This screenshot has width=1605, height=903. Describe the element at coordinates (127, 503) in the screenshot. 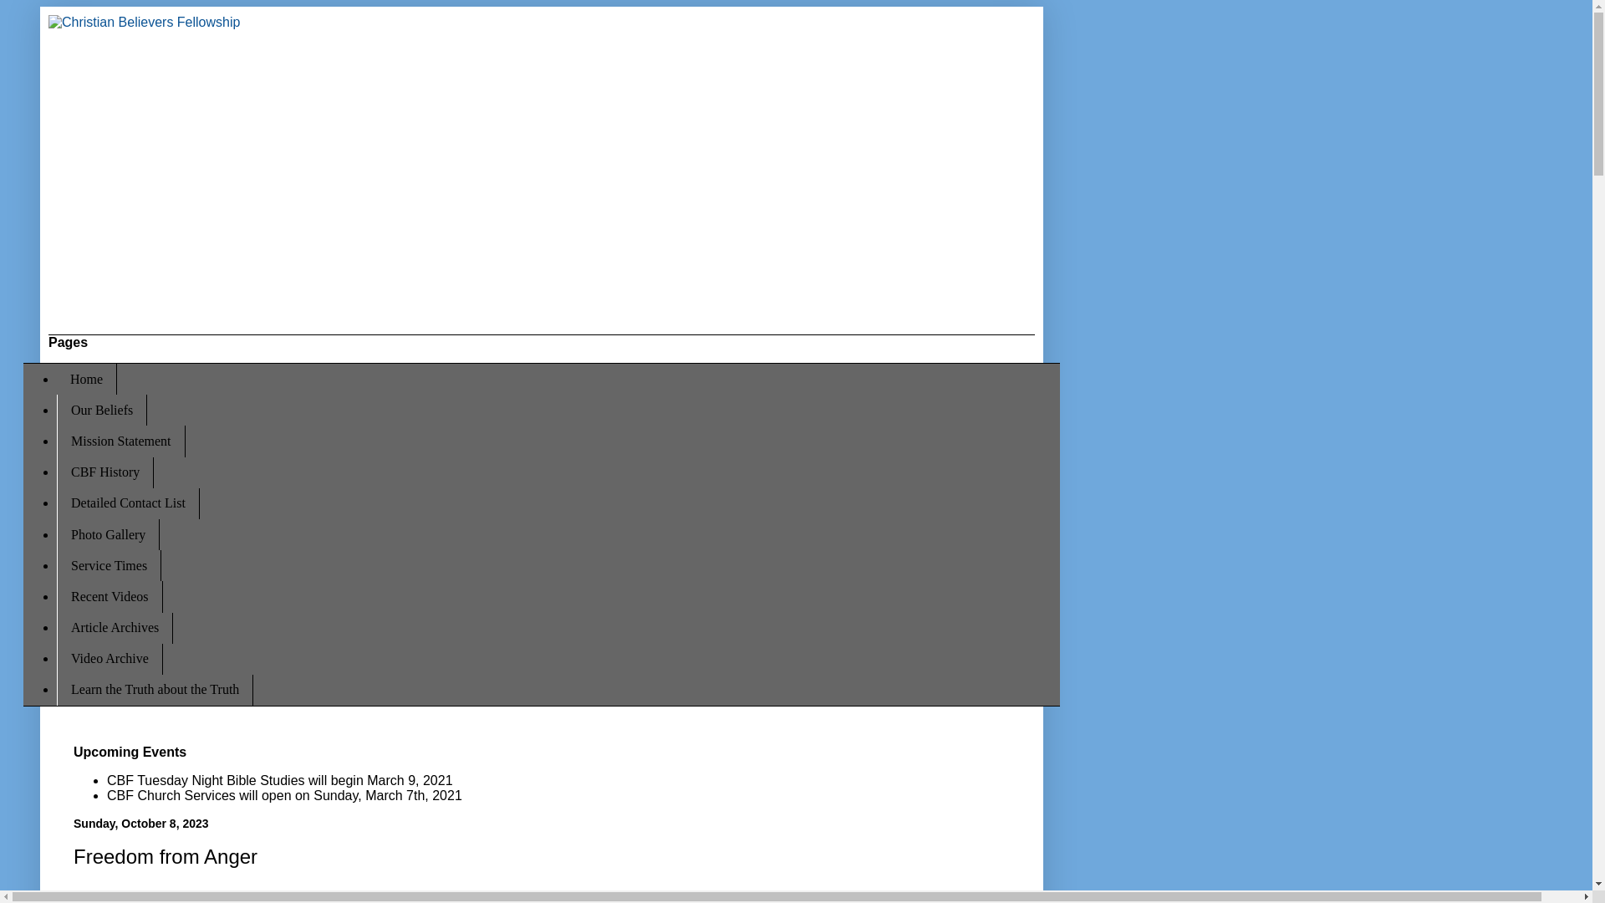

I see `Detailed Contact List` at that location.